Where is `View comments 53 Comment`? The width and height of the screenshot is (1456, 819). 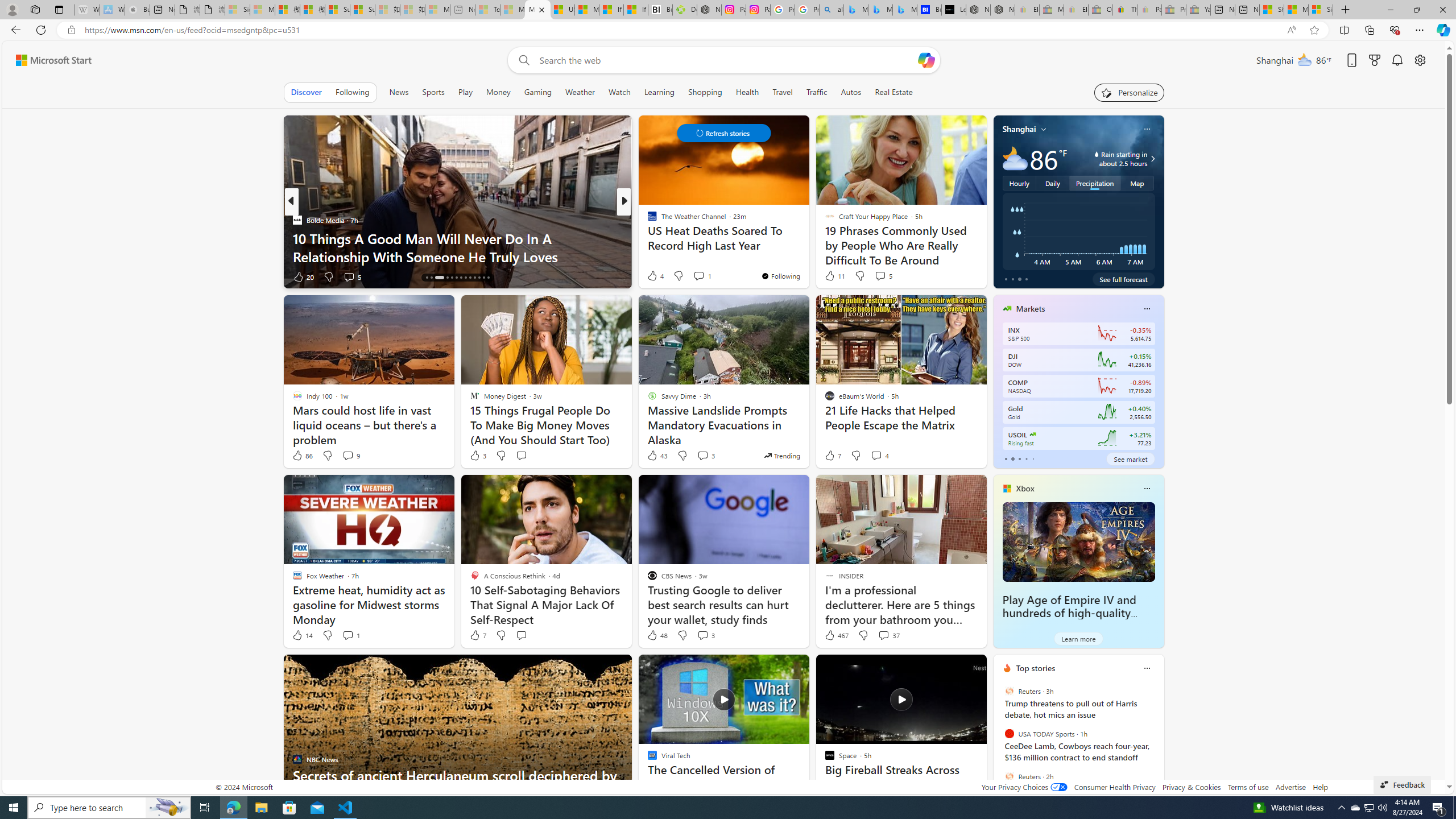 View comments 53 Comment is located at coordinates (703, 276).